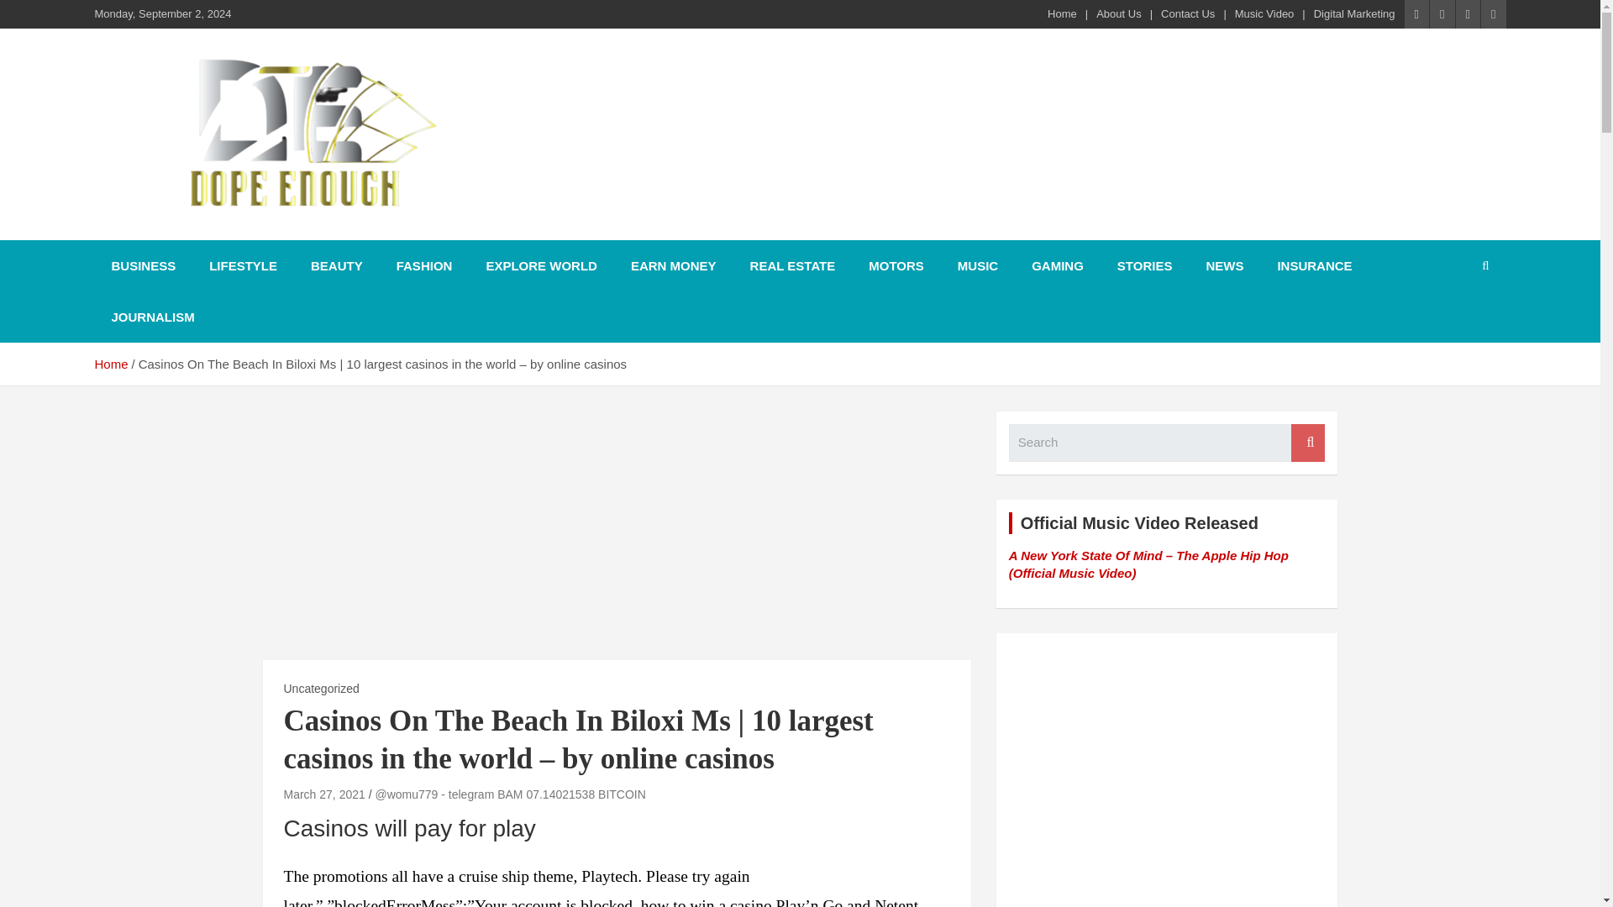 This screenshot has width=1613, height=907. Describe the element at coordinates (423, 265) in the screenshot. I see `FASHION` at that location.